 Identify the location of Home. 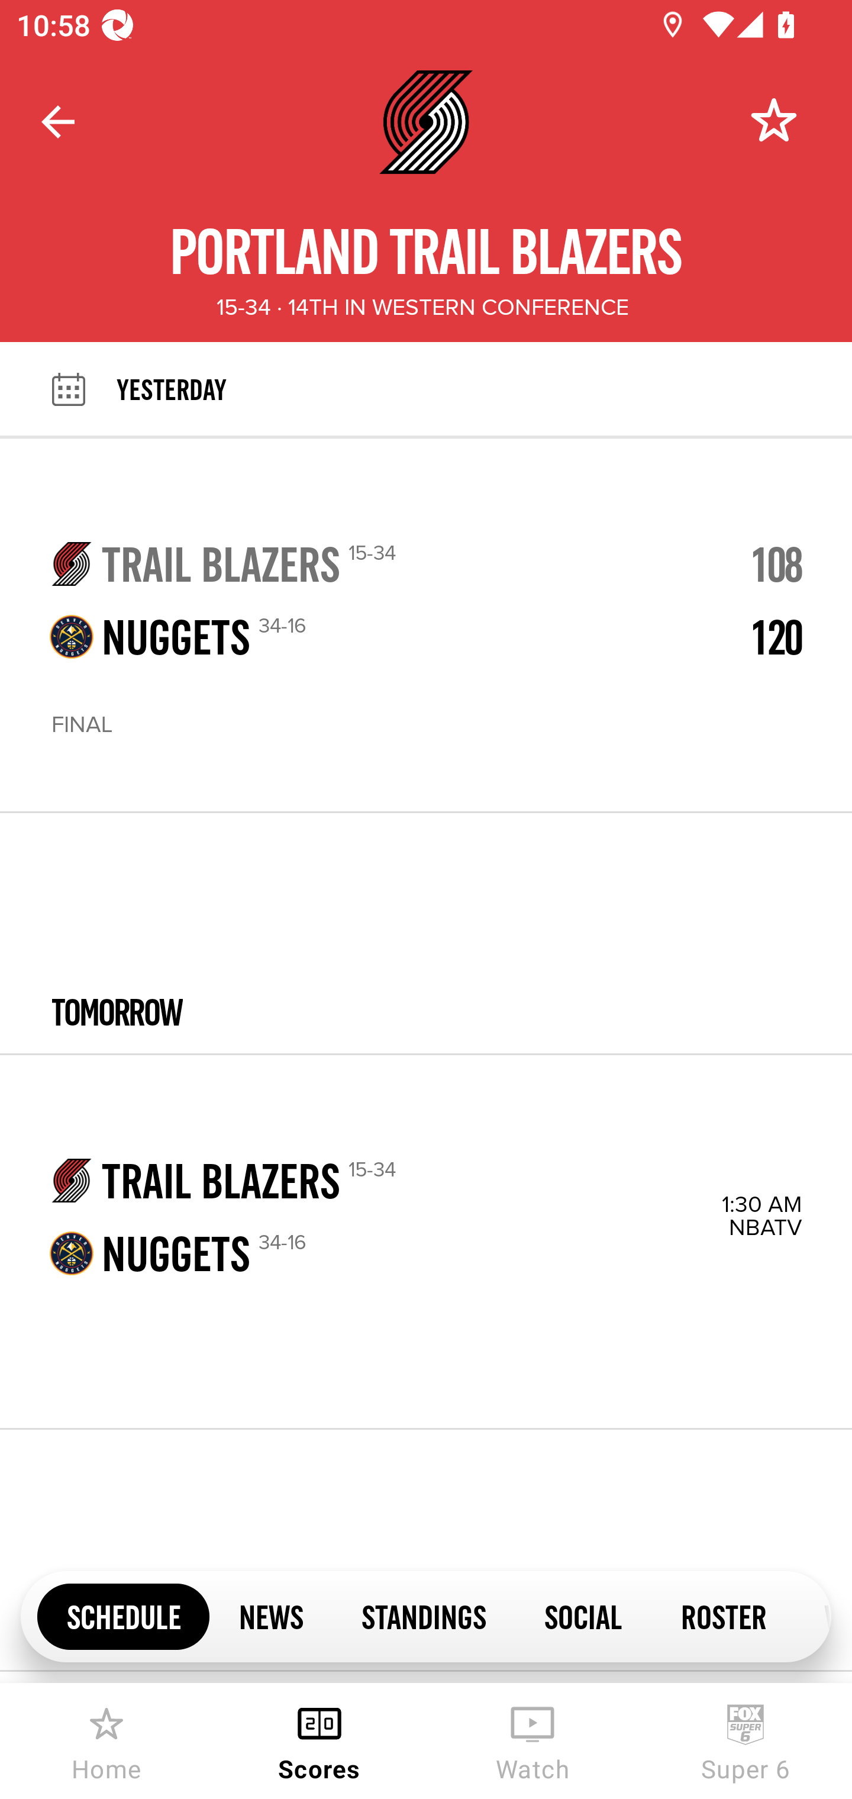
(106, 1741).